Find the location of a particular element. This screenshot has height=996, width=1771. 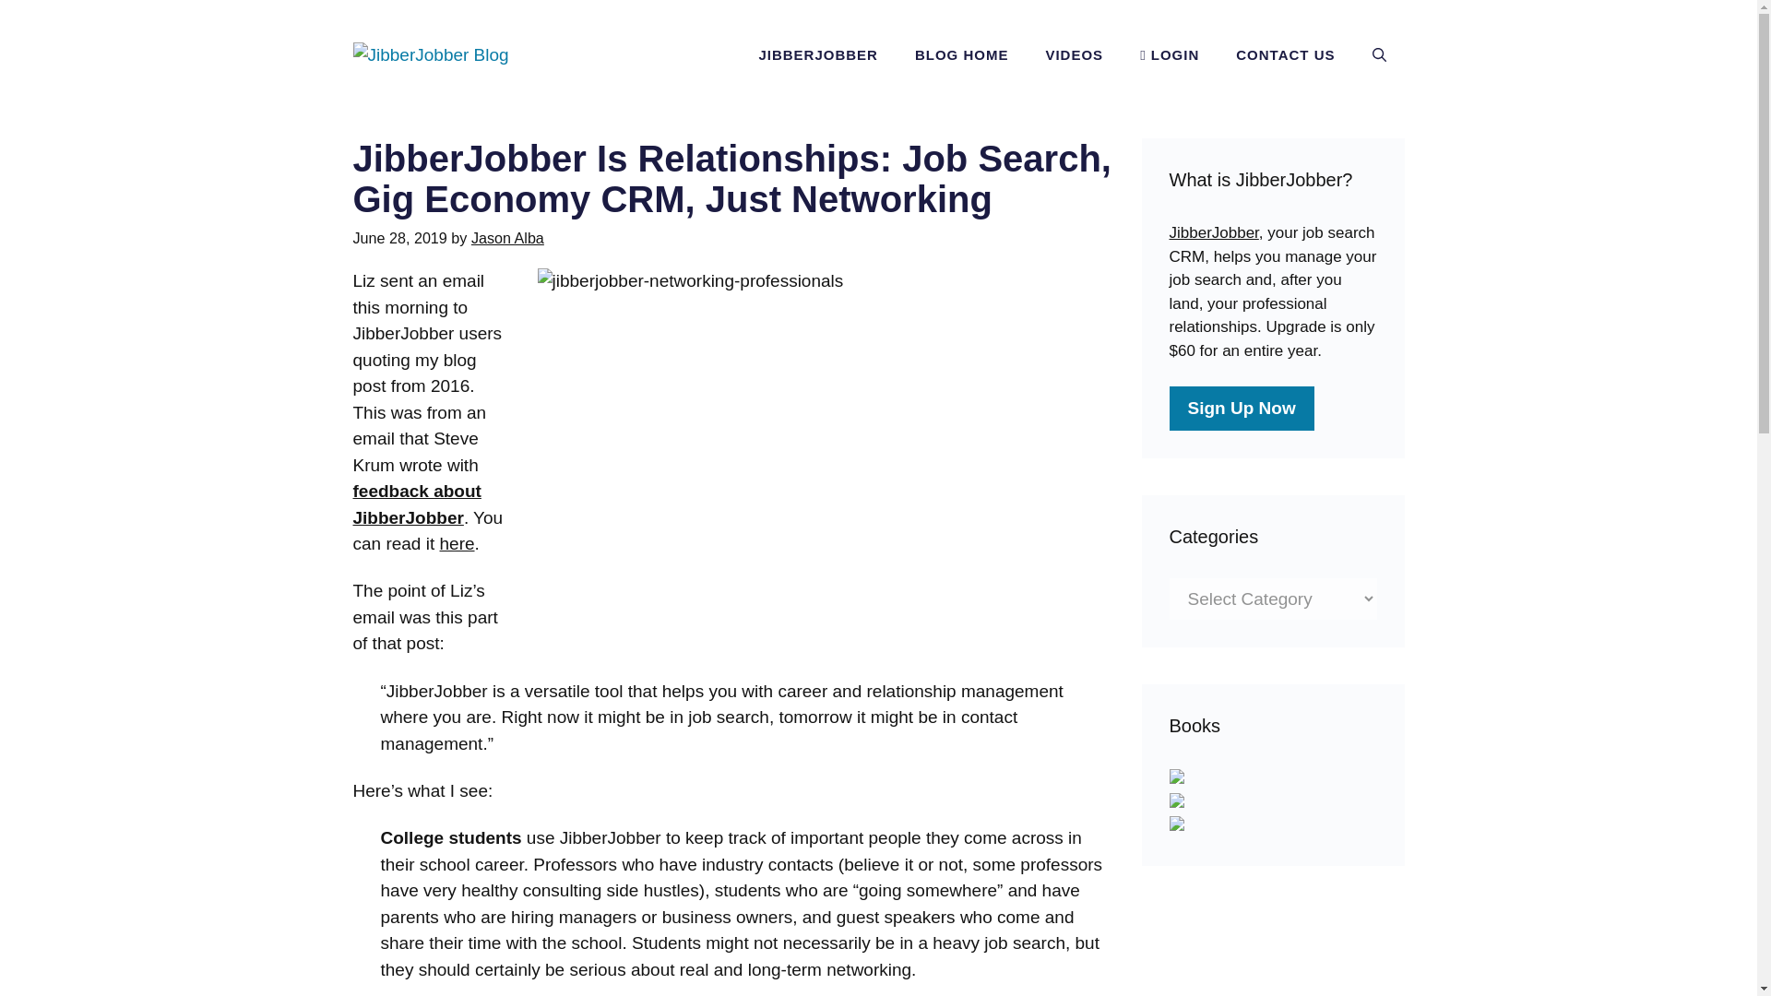

Sign Up Now is located at coordinates (1242, 408).